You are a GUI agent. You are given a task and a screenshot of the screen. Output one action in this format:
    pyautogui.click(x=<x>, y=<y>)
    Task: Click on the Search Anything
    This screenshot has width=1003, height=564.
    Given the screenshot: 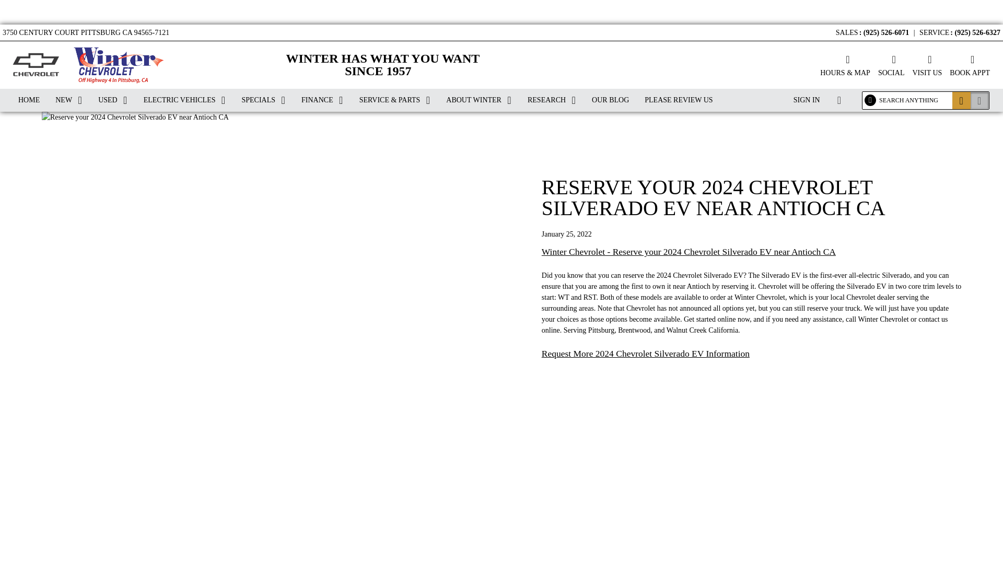 What is the action you would take?
    pyautogui.click(x=961, y=100)
    